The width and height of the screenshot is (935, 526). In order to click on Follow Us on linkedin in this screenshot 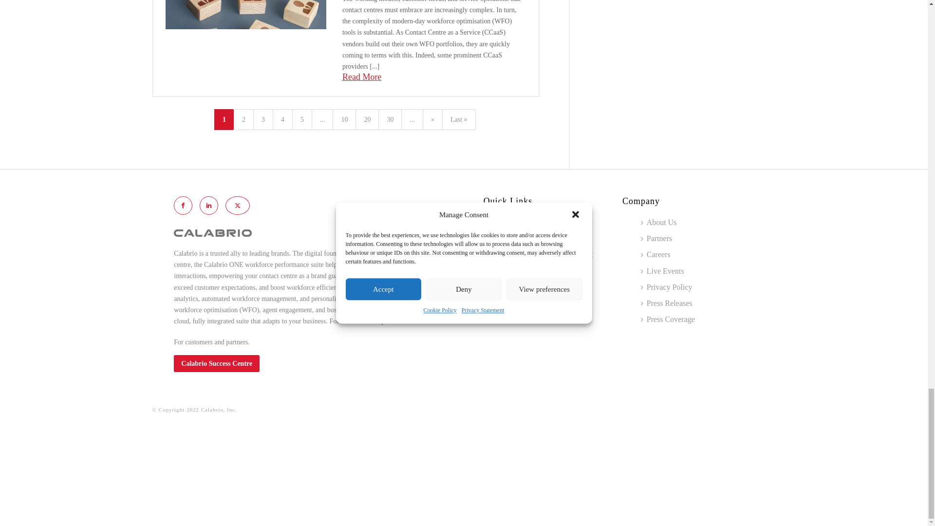, I will do `click(208, 205)`.